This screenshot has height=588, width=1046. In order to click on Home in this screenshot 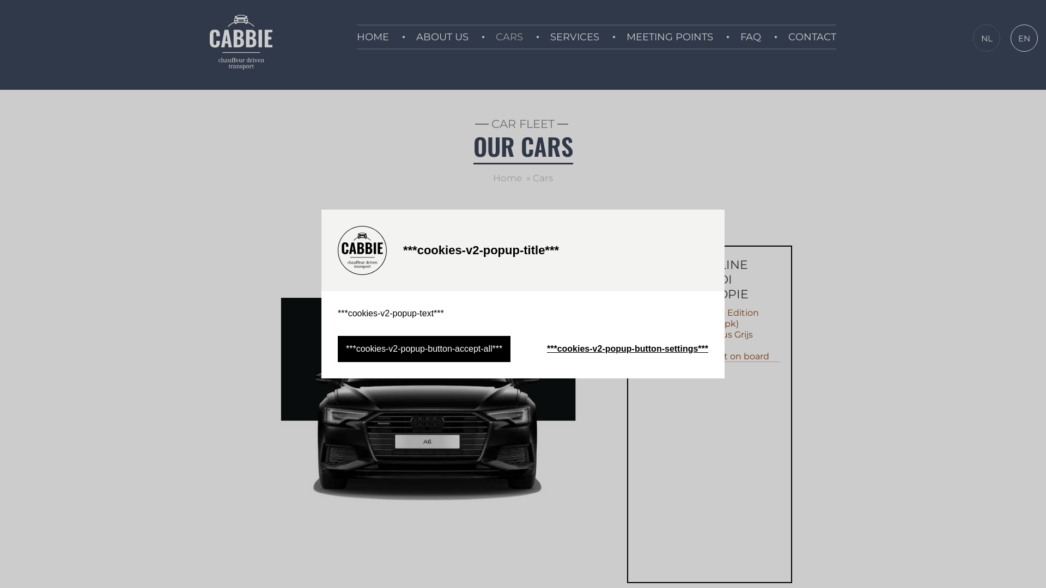, I will do `click(508, 178)`.